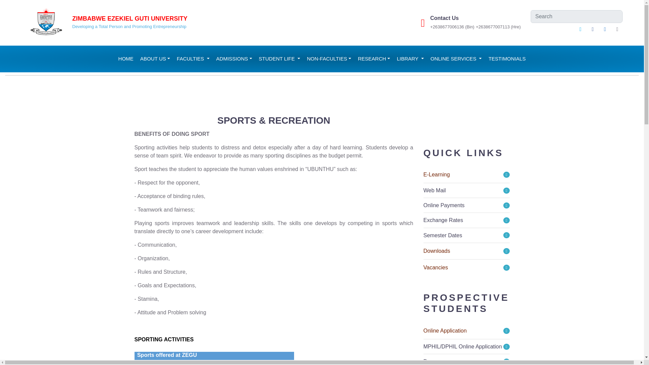 Image resolution: width=649 pixels, height=365 pixels. I want to click on ADMISSIONS, so click(234, 59).